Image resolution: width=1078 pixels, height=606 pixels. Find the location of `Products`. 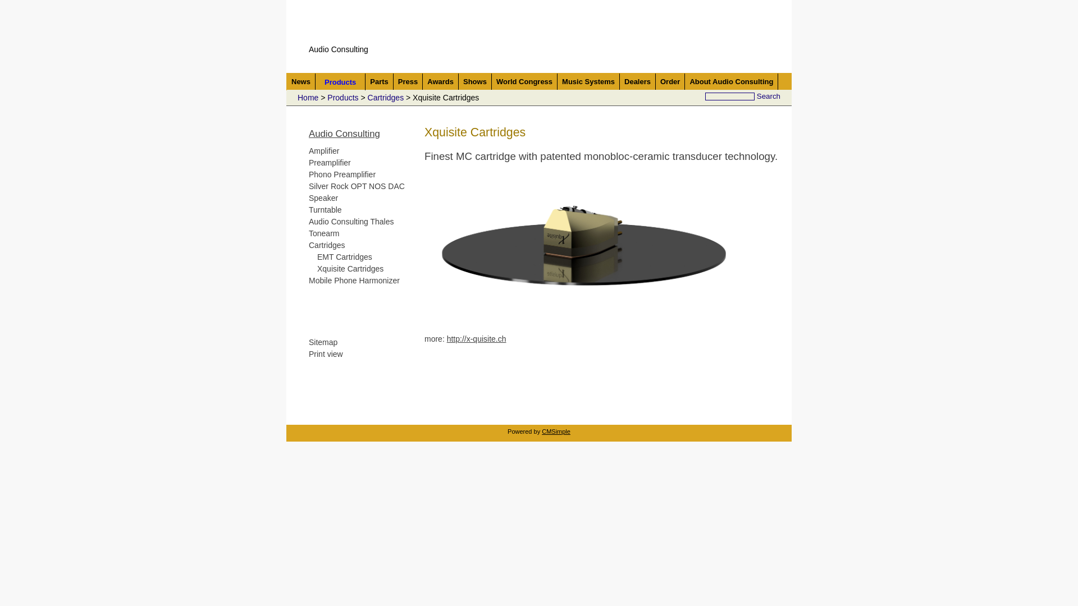

Products is located at coordinates (340, 82).